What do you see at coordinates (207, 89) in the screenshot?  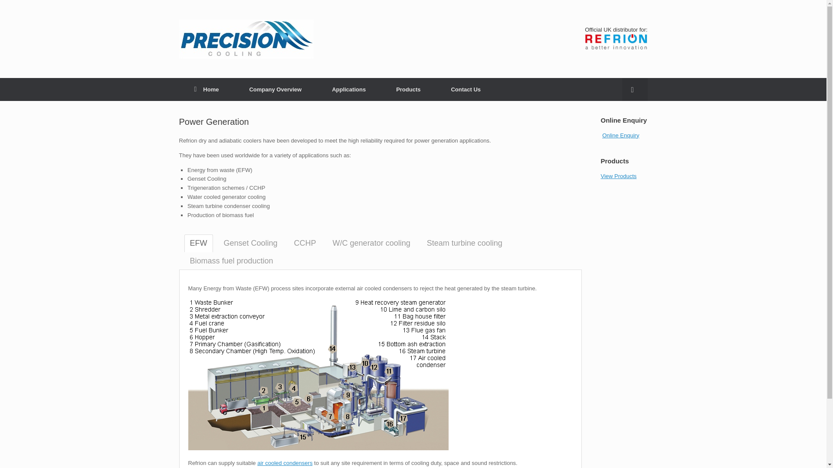 I see `Home` at bounding box center [207, 89].